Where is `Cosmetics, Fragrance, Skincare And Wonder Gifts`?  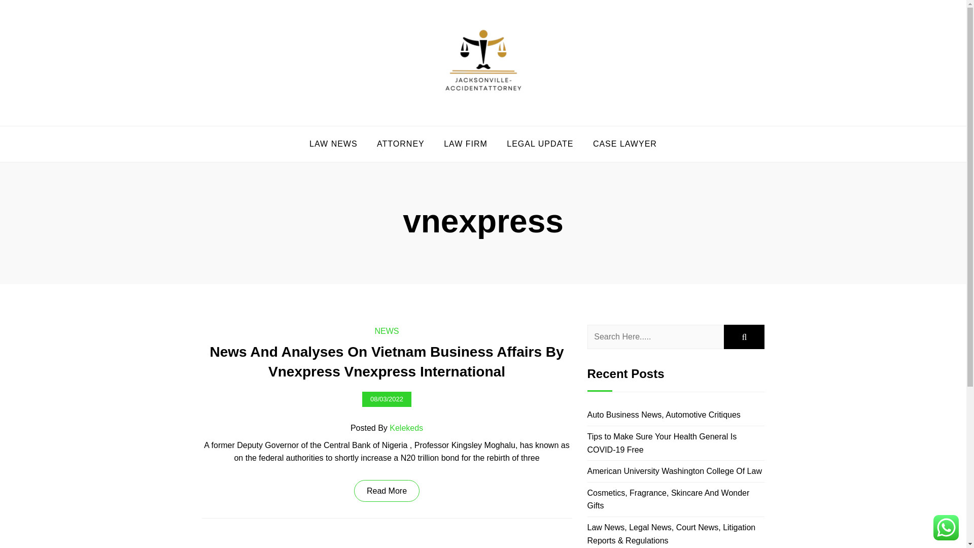 Cosmetics, Fragrance, Skincare And Wonder Gifts is located at coordinates (669, 499).